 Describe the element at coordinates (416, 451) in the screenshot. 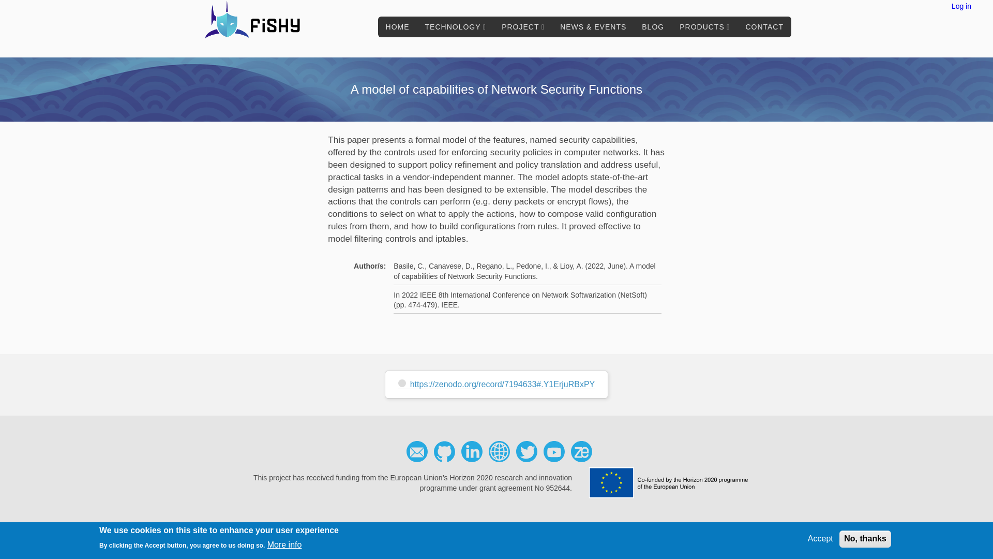

I see `Contact` at that location.